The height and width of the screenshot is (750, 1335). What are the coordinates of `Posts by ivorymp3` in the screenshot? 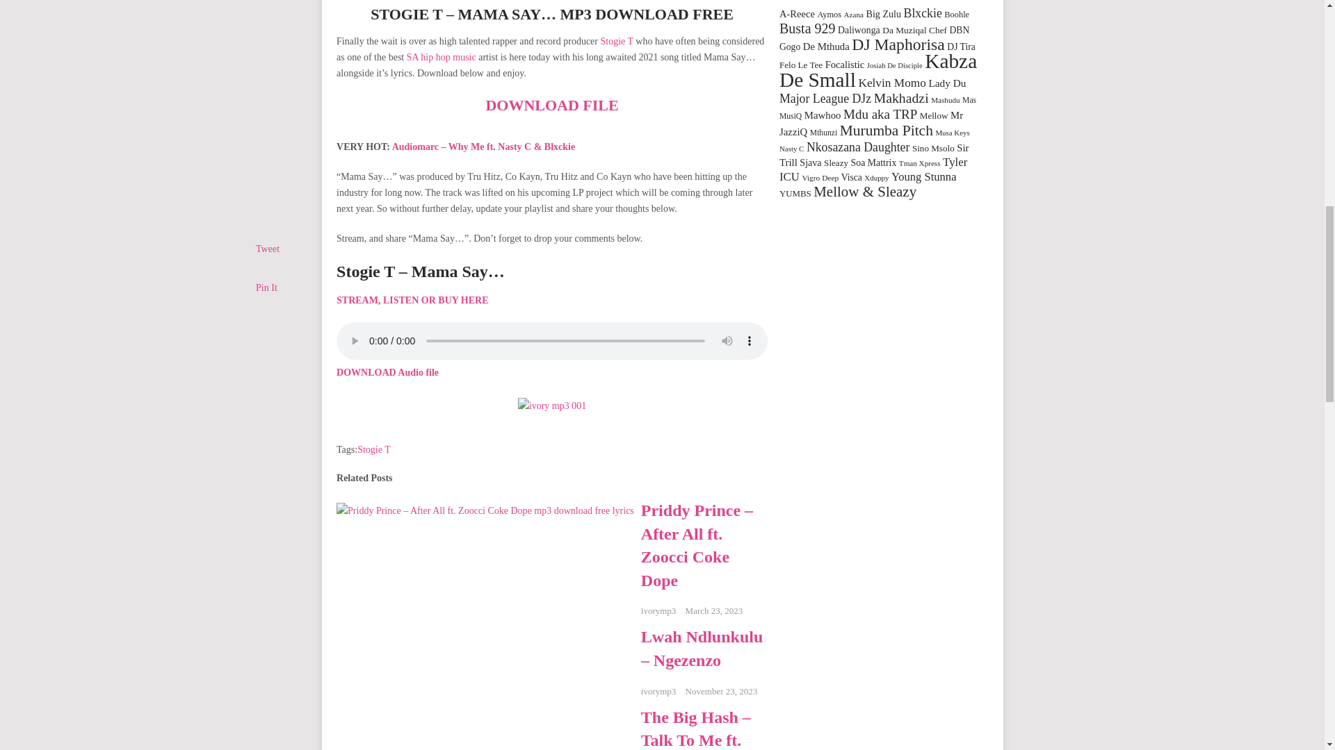 It's located at (658, 610).